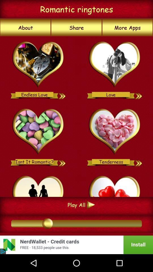 This screenshot has height=272, width=153. Describe the element at coordinates (62, 161) in the screenshot. I see `set as alarm tone` at that location.